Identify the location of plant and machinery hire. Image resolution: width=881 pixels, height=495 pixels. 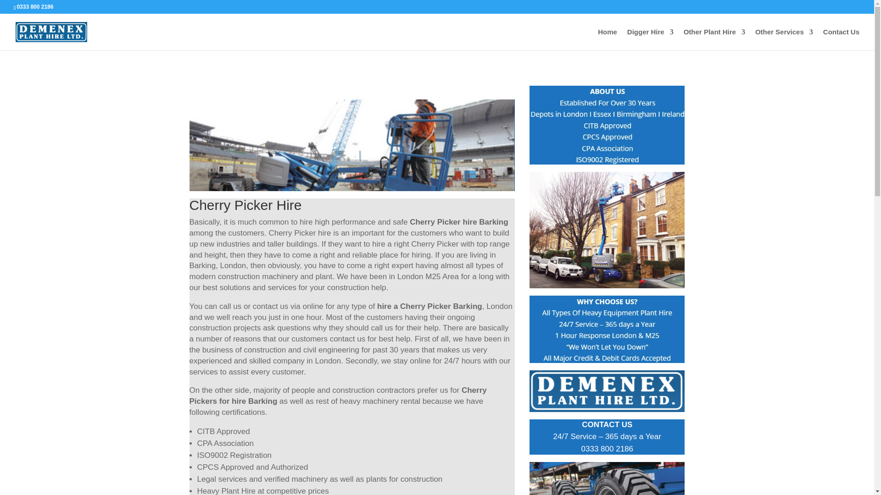
(607, 390).